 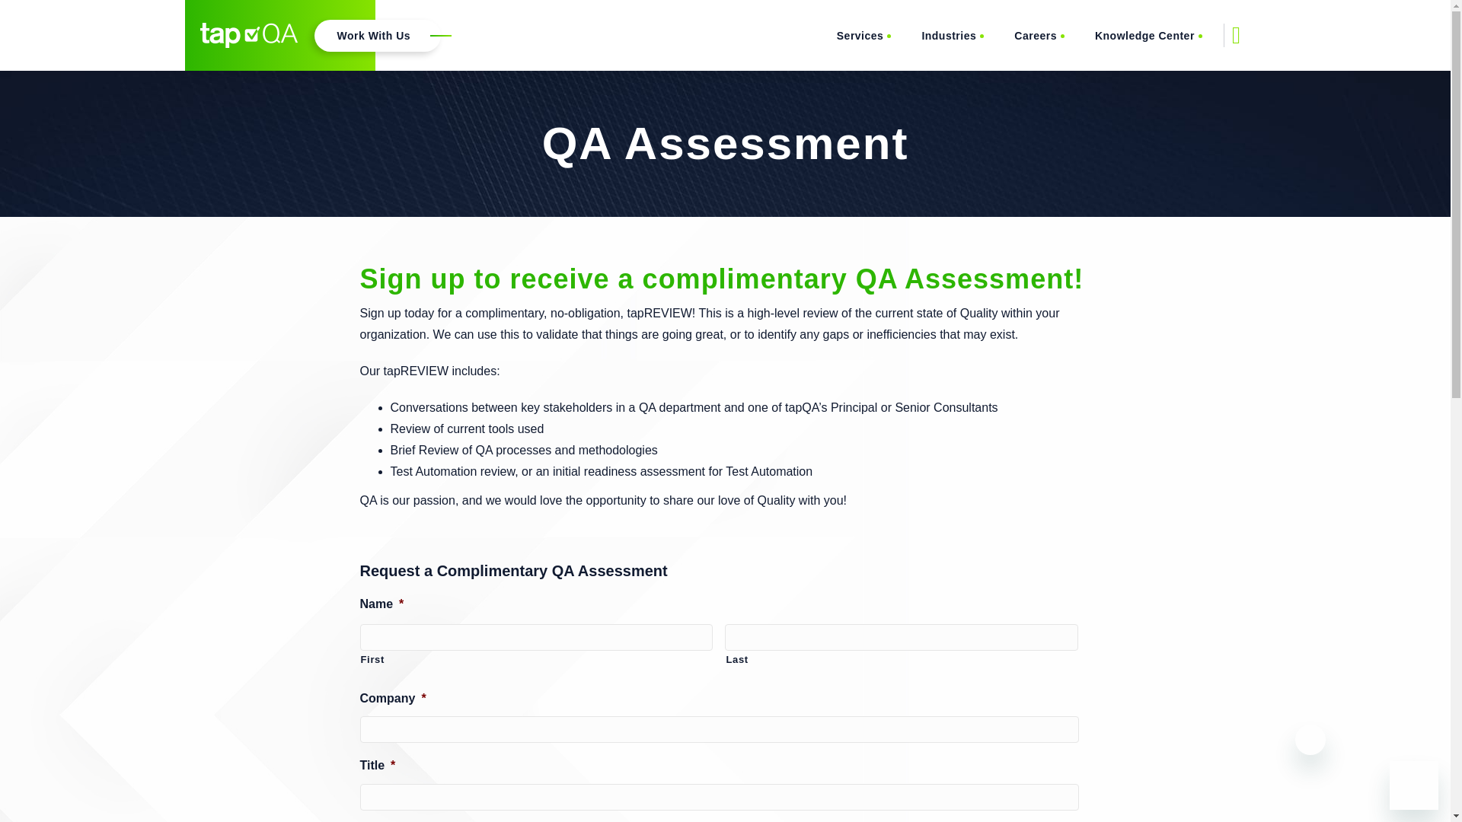 What do you see at coordinates (247, 35) in the screenshot?
I see `Tap QA` at bounding box center [247, 35].